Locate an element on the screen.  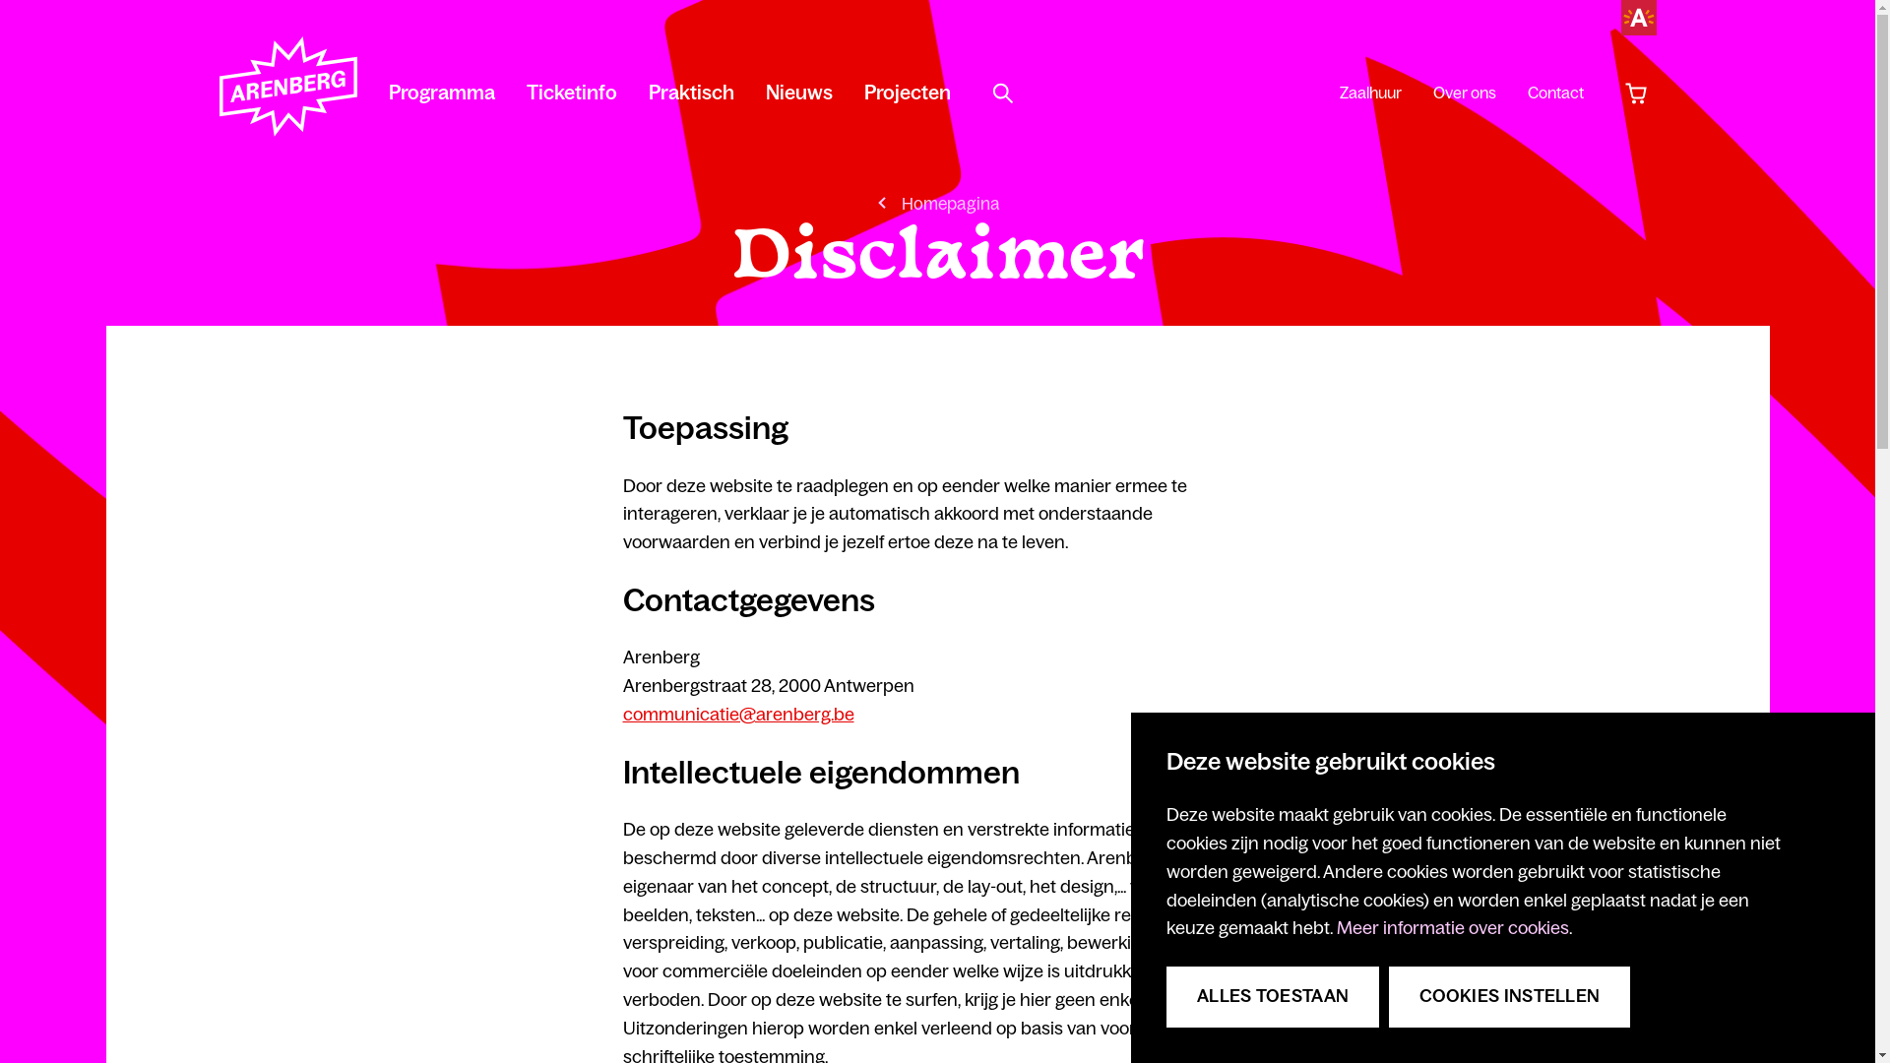
Programma is located at coordinates (441, 93).